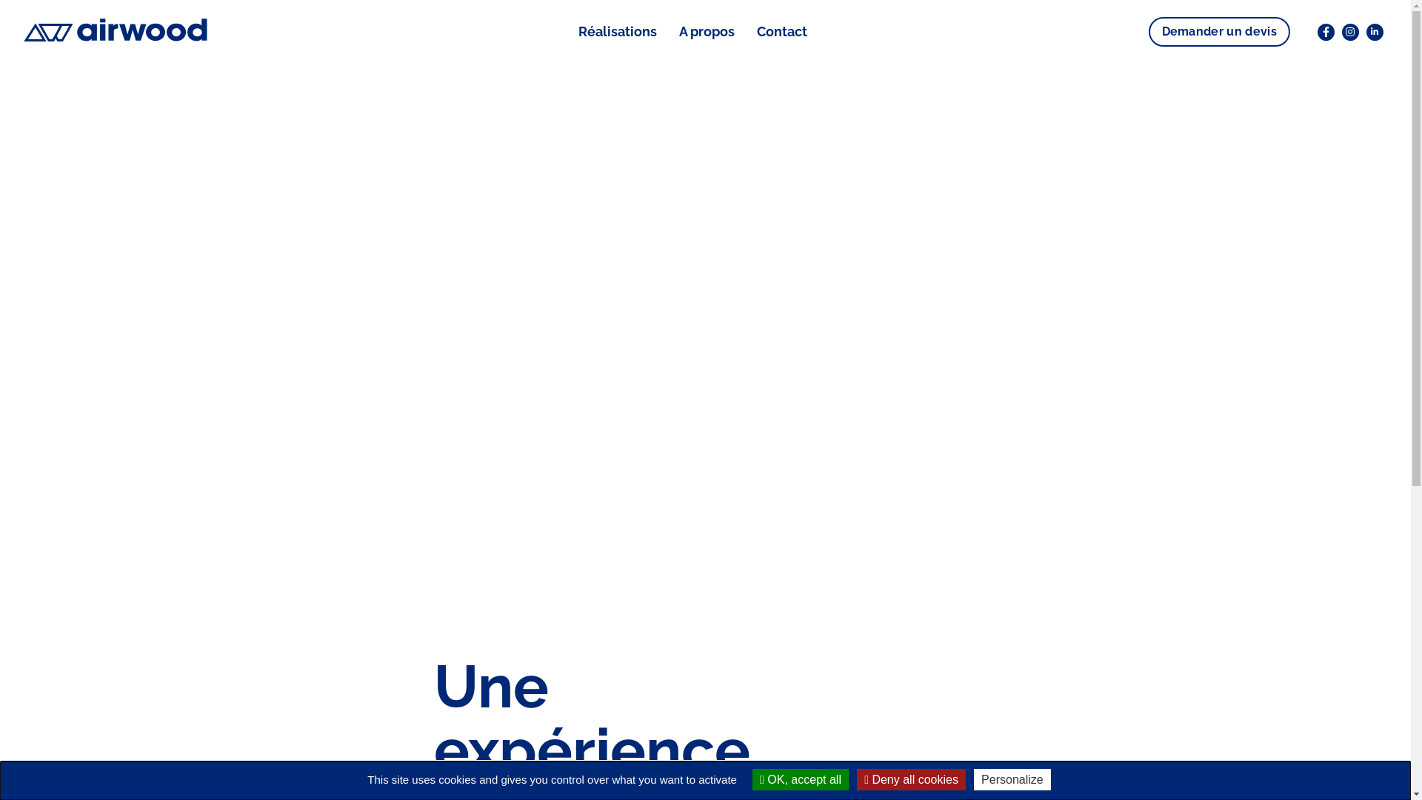 The height and width of the screenshot is (800, 1422). I want to click on A propos, so click(707, 39).